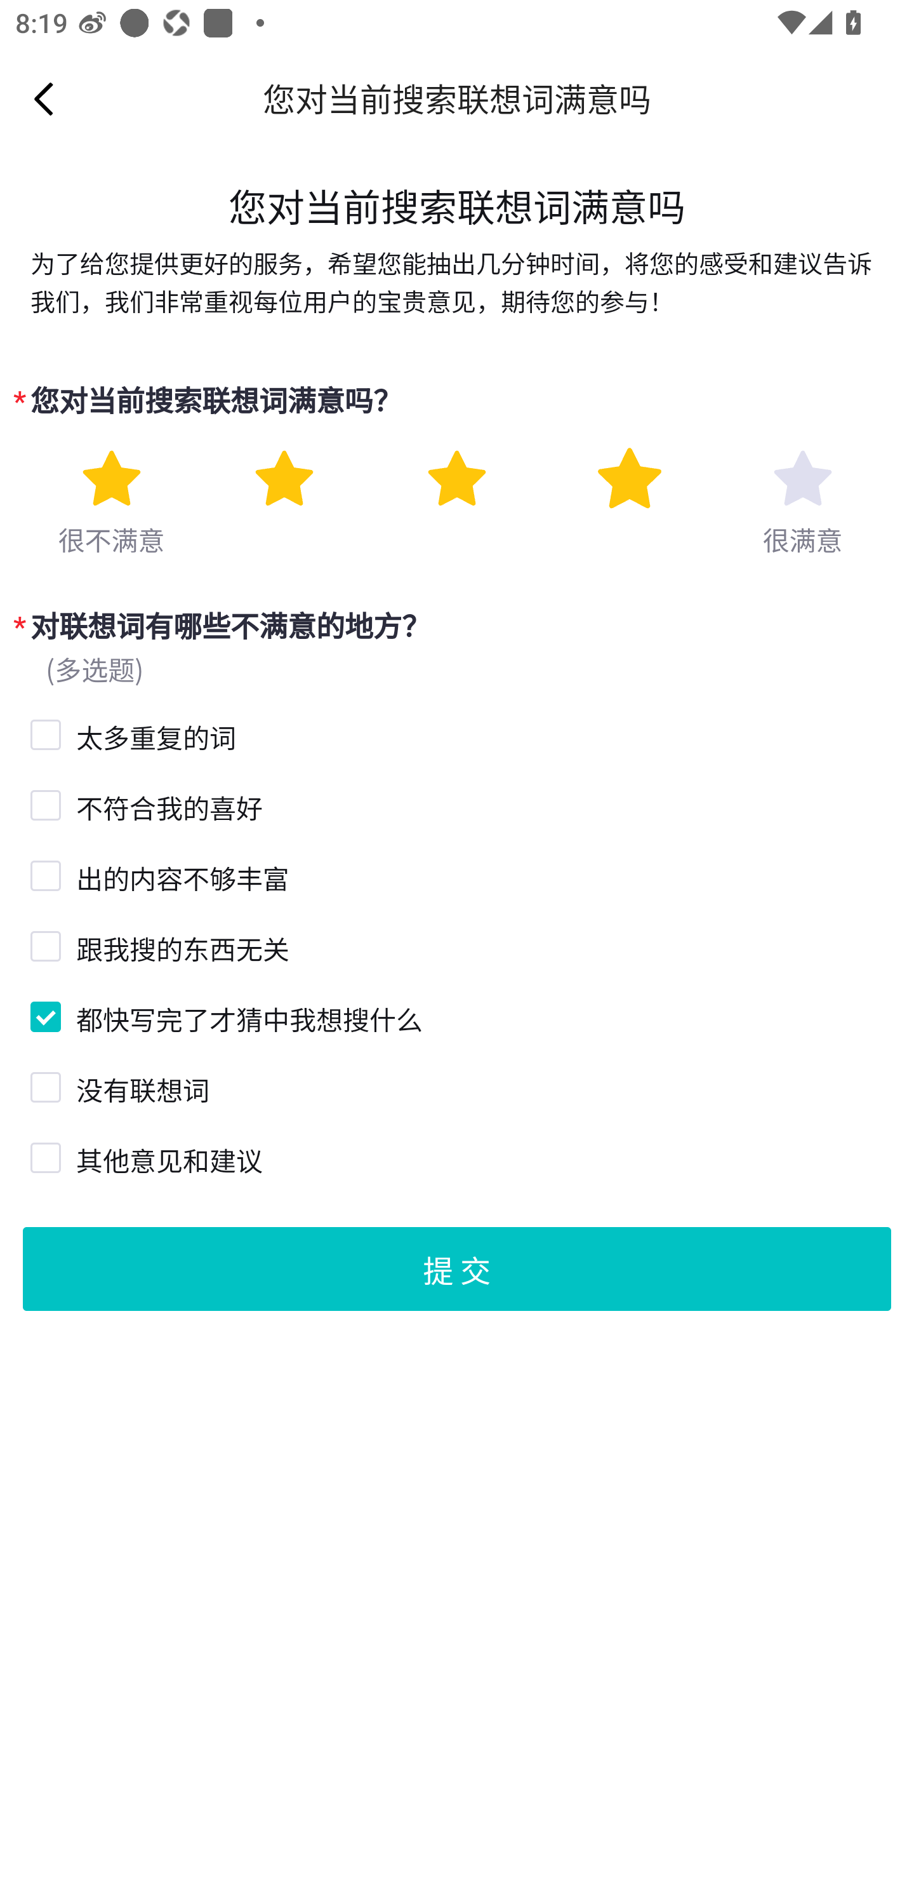 The image size is (914, 1880). I want to click on 都快写完了才猜中我想搜什么  , so click(43, 1014).